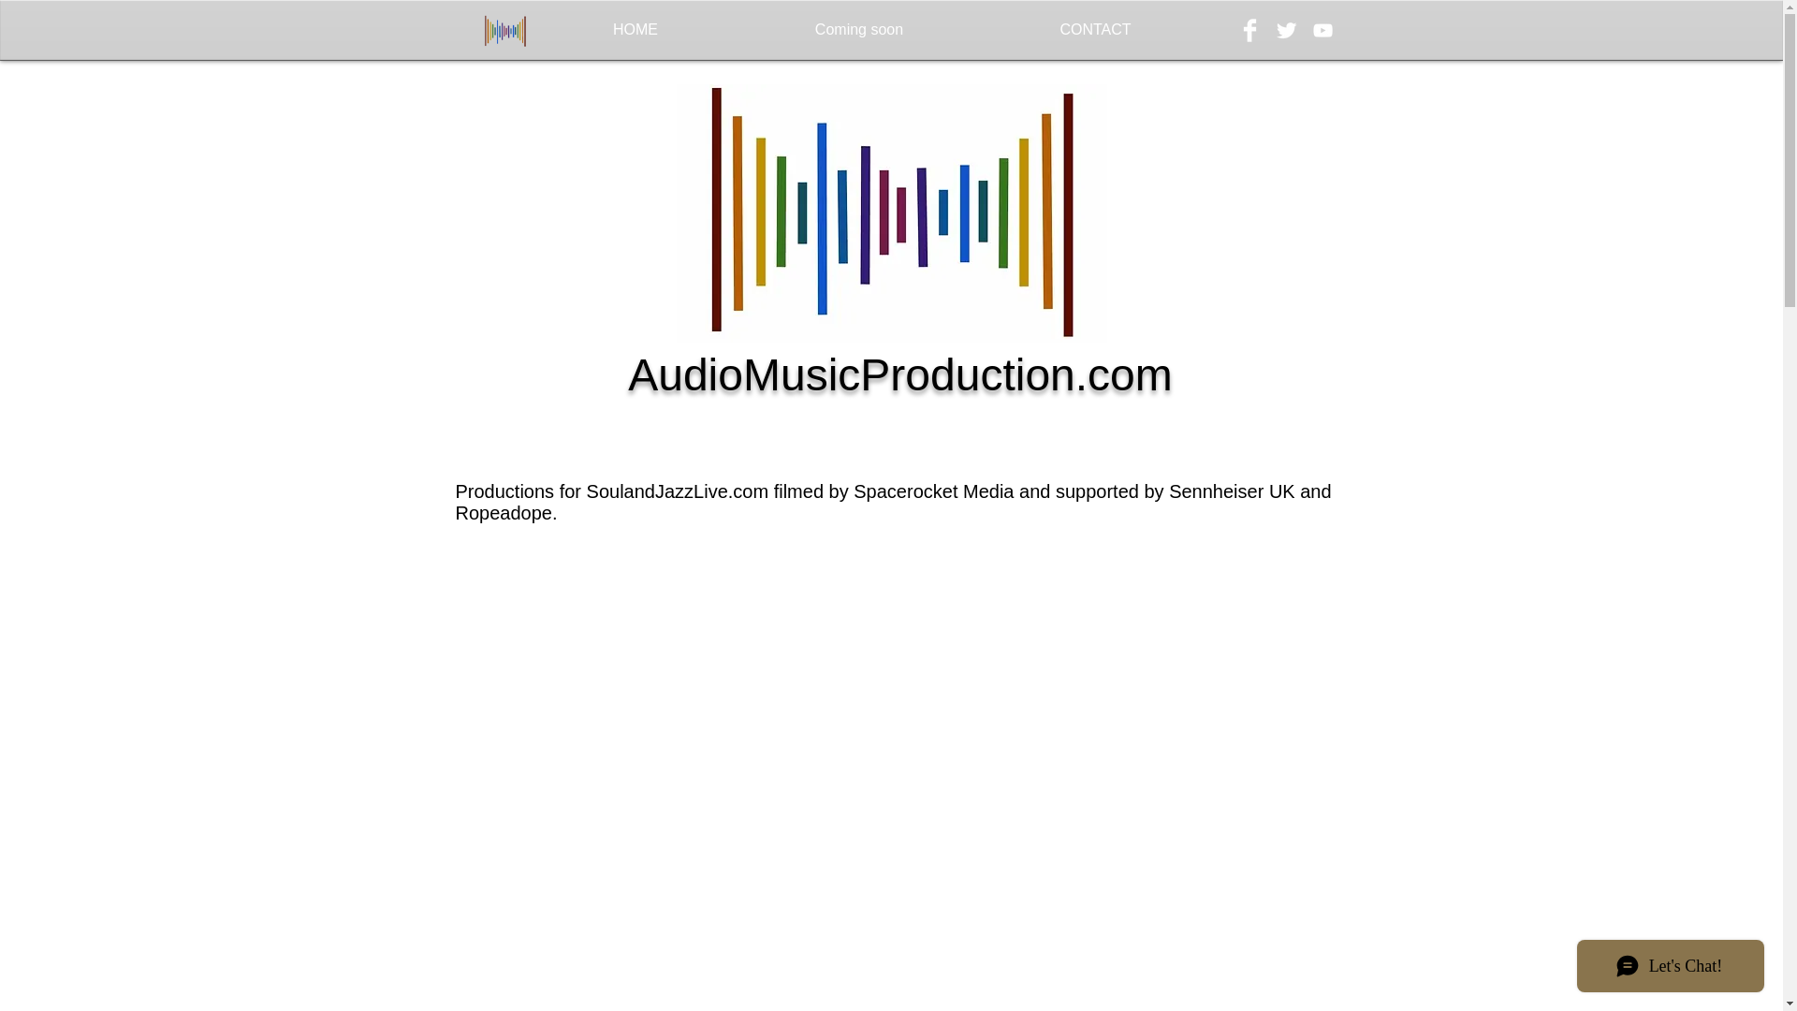 This screenshot has width=1797, height=1011. Describe the element at coordinates (1188, 899) in the screenshot. I see `External YouTube` at that location.